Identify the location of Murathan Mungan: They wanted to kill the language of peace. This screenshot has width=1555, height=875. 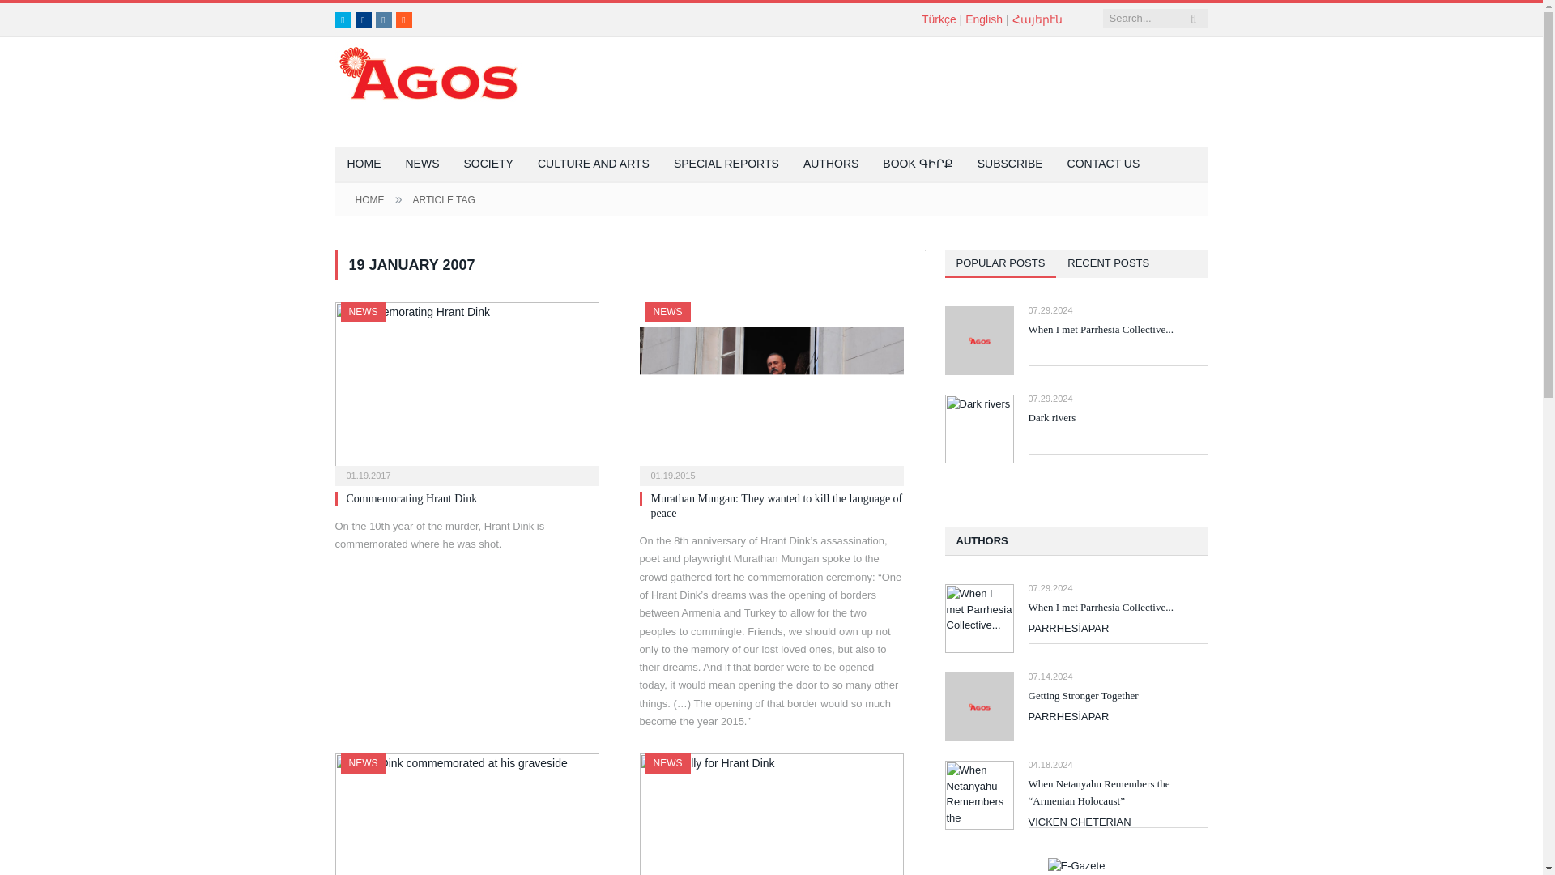
(771, 389).